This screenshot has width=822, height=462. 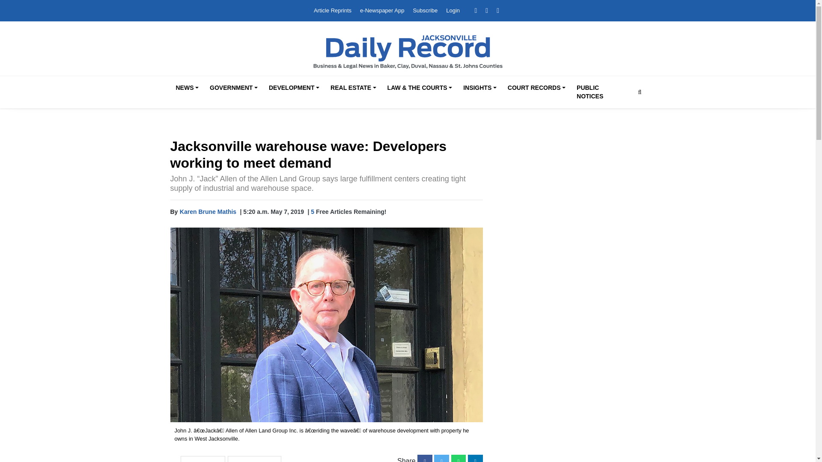 What do you see at coordinates (453, 10) in the screenshot?
I see `Login` at bounding box center [453, 10].